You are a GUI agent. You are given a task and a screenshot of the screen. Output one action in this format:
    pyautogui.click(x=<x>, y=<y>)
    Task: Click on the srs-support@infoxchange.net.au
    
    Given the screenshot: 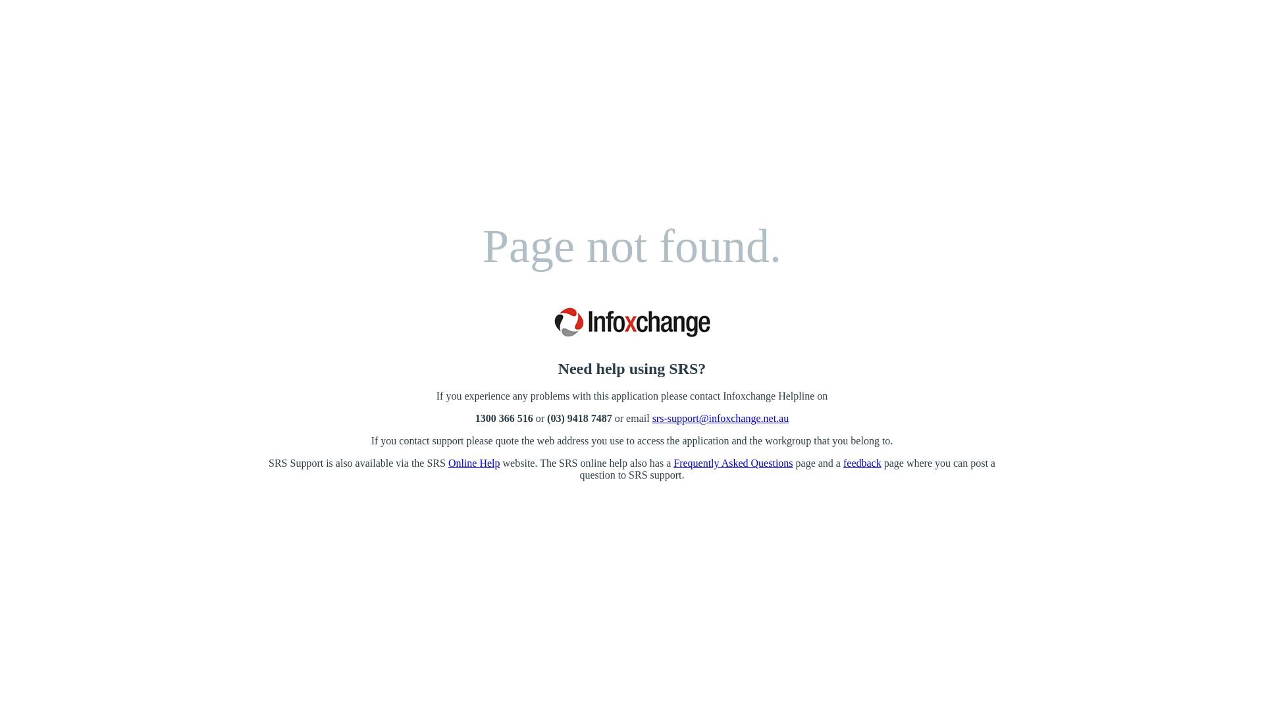 What is the action you would take?
    pyautogui.click(x=721, y=419)
    